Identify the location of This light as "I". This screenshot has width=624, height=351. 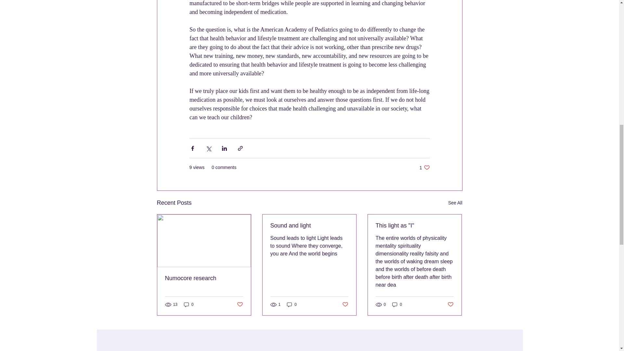
(345, 304).